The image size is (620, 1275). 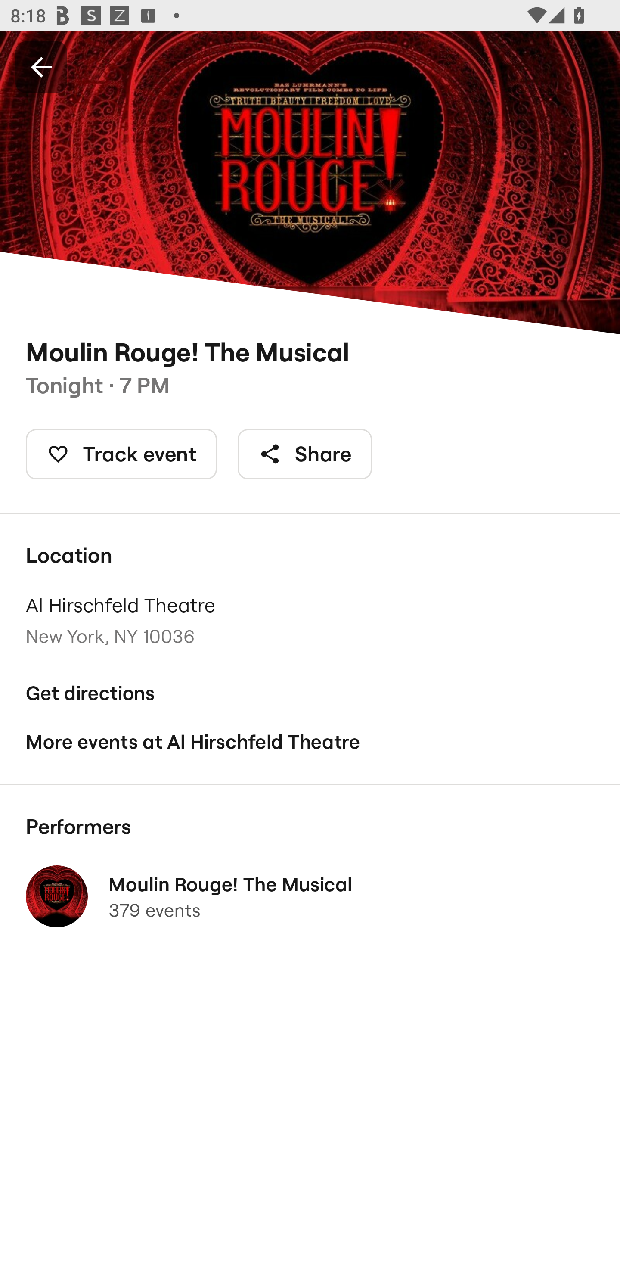 I want to click on Track event, so click(x=121, y=454).